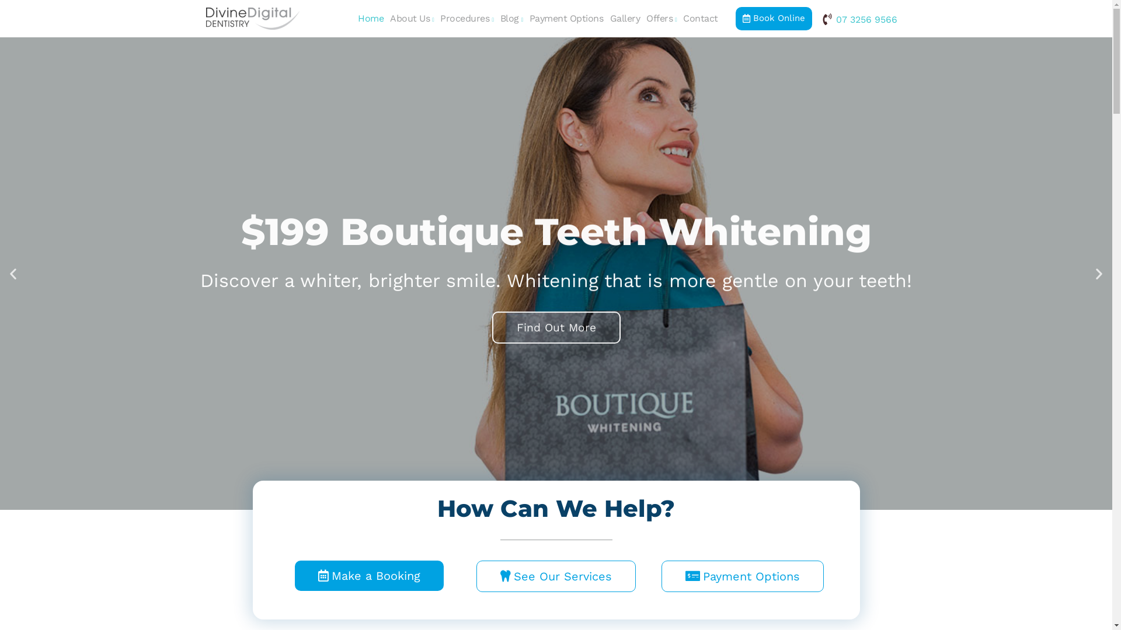 The image size is (1121, 630). Describe the element at coordinates (467, 19) in the screenshot. I see `Procedures` at that location.